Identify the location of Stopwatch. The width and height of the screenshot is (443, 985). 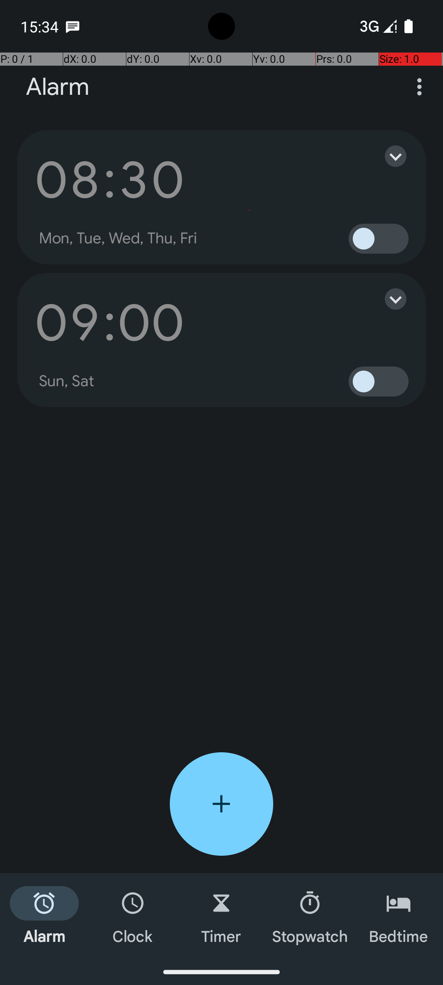
(310, 916).